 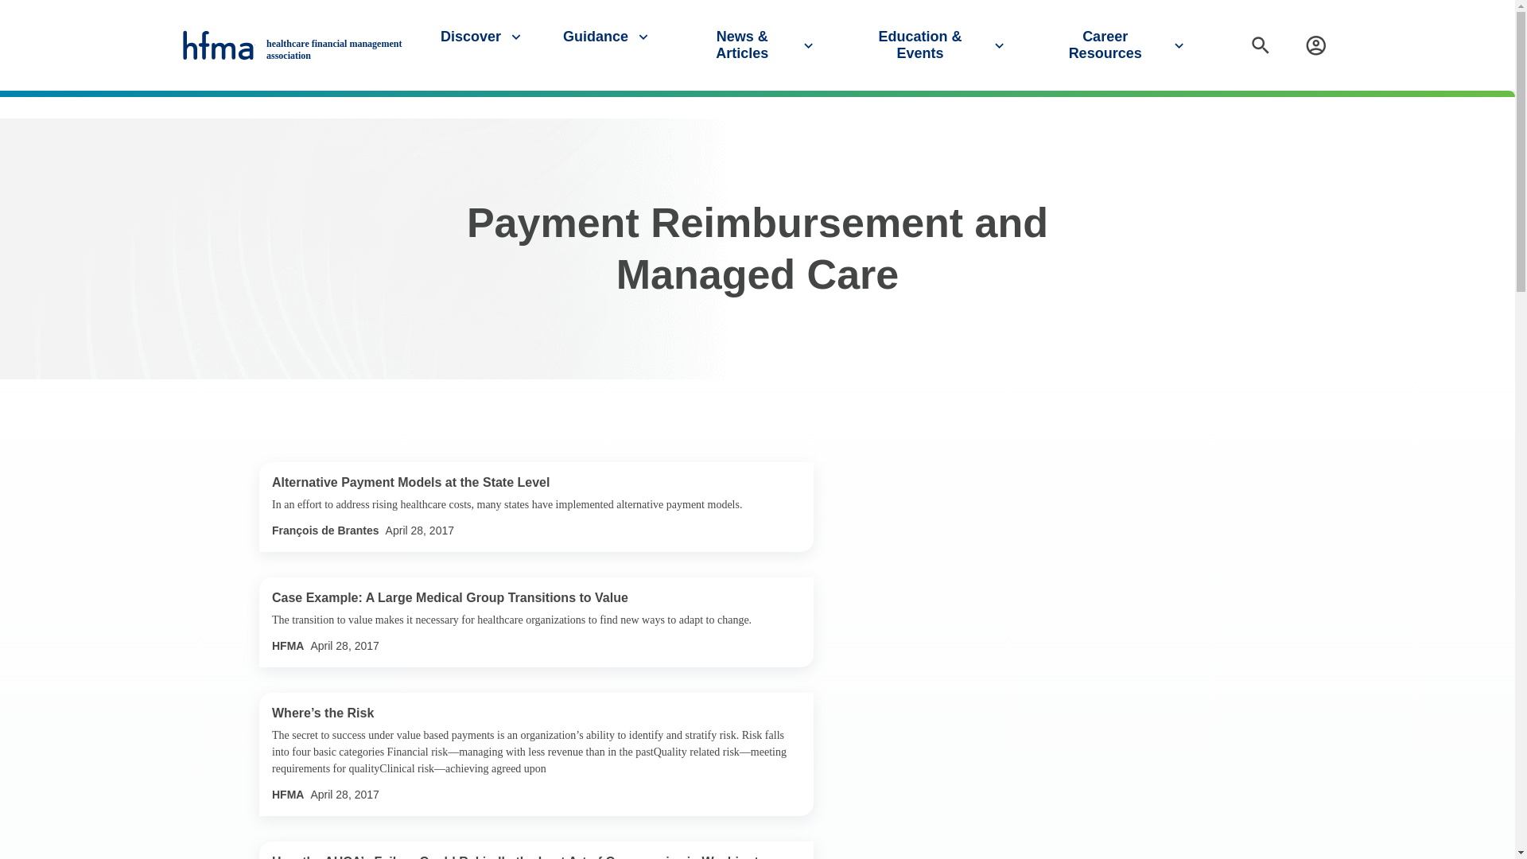 What do you see at coordinates (483, 37) in the screenshot?
I see `Discover` at bounding box center [483, 37].